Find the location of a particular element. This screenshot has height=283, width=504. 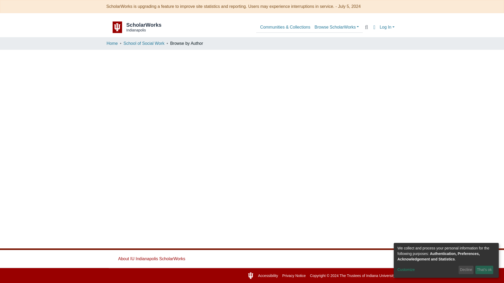

That's ok is located at coordinates (484, 270).